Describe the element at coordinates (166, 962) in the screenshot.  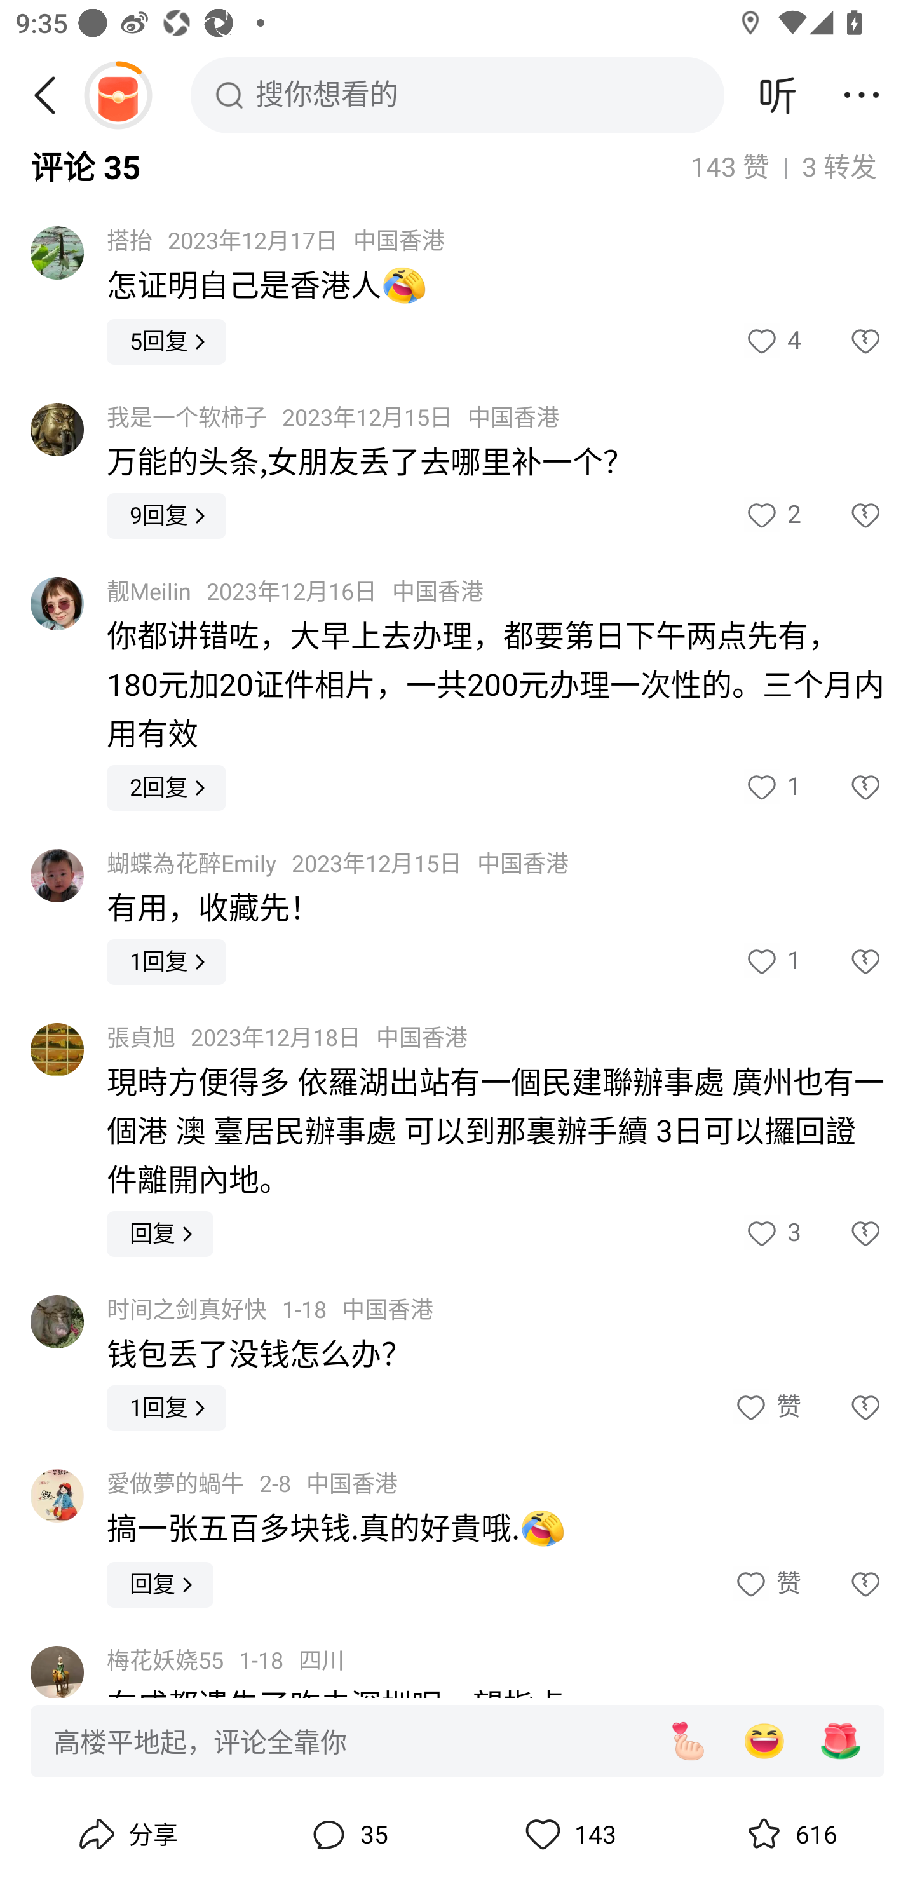
I see `1回复` at that location.